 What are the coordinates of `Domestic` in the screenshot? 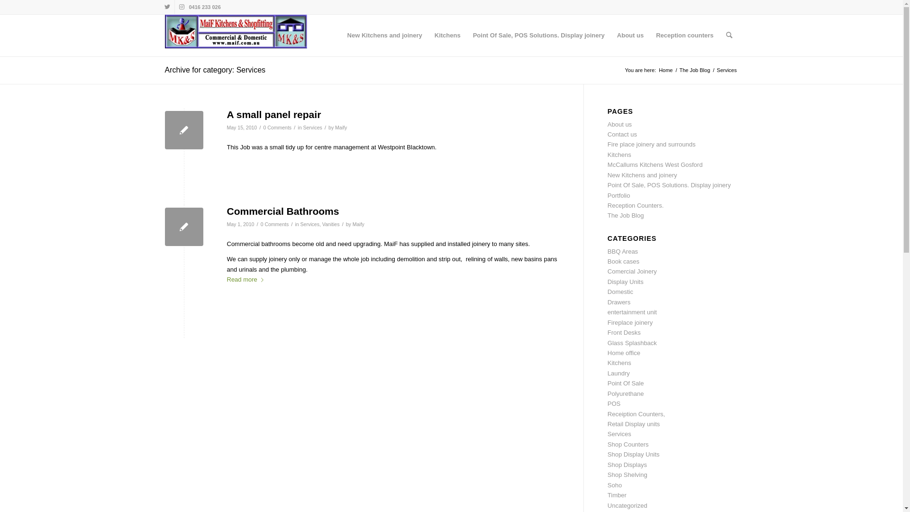 It's located at (620, 292).